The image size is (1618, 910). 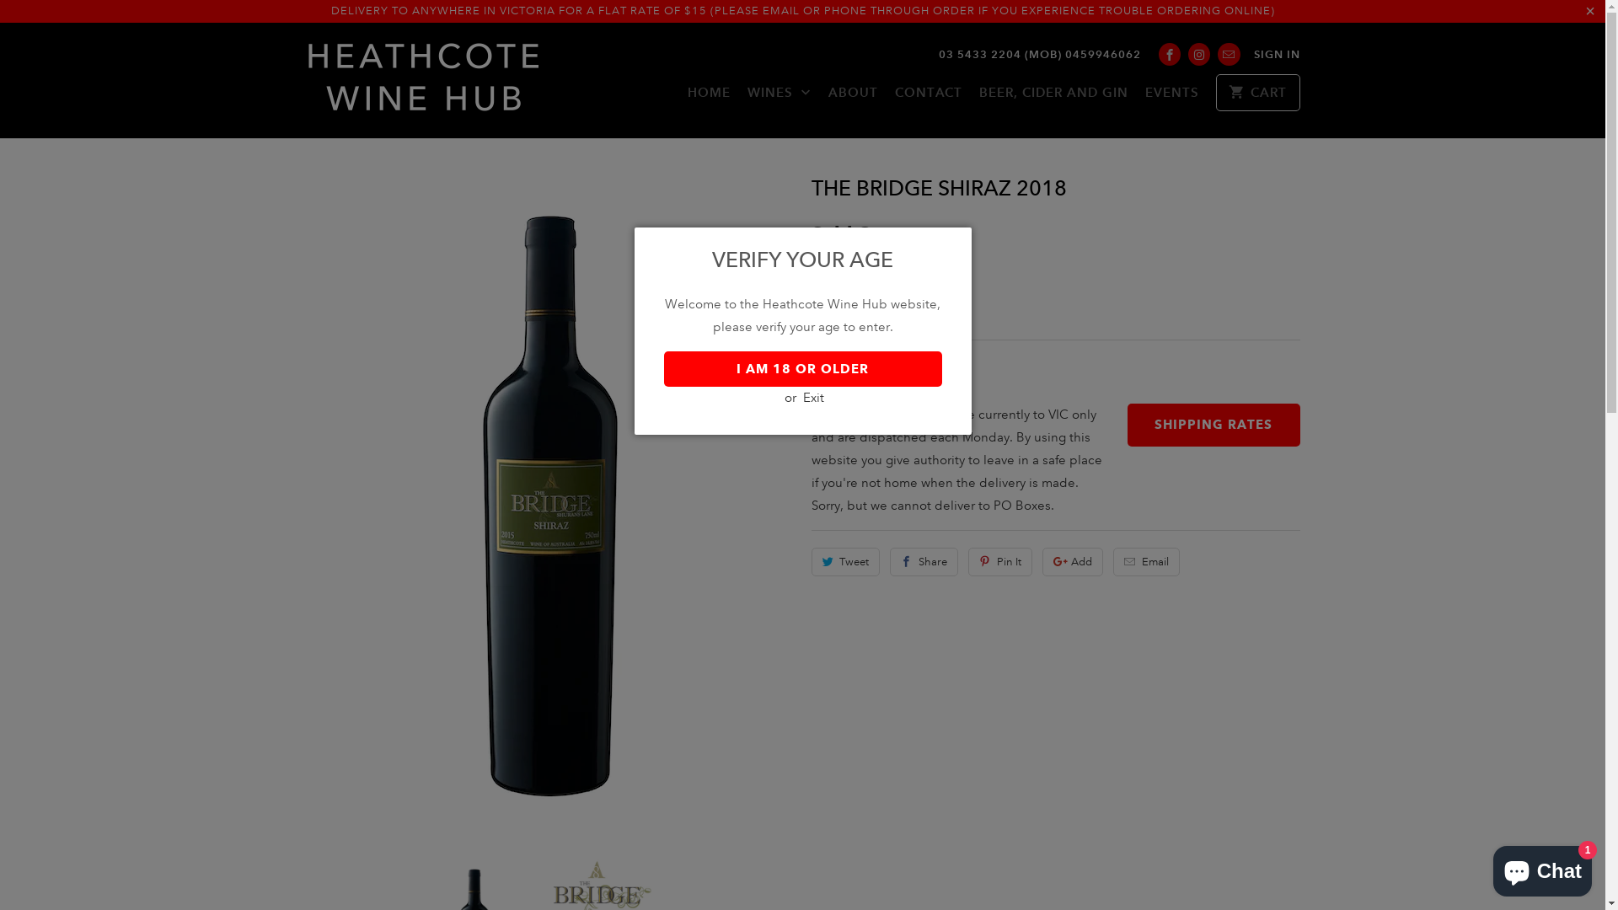 I want to click on Heathcote Wine Hub, so click(x=423, y=81).